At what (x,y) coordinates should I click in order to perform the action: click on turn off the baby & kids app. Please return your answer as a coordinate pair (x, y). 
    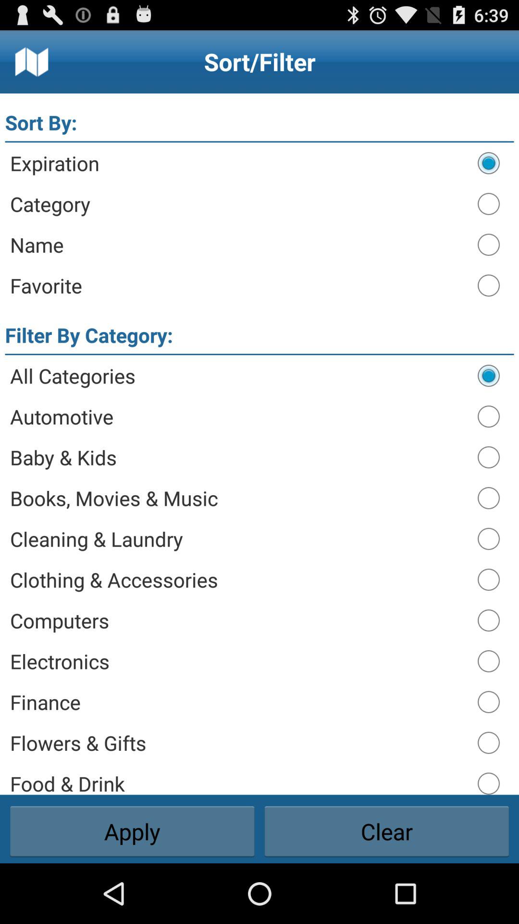
    Looking at the image, I should click on (239, 457).